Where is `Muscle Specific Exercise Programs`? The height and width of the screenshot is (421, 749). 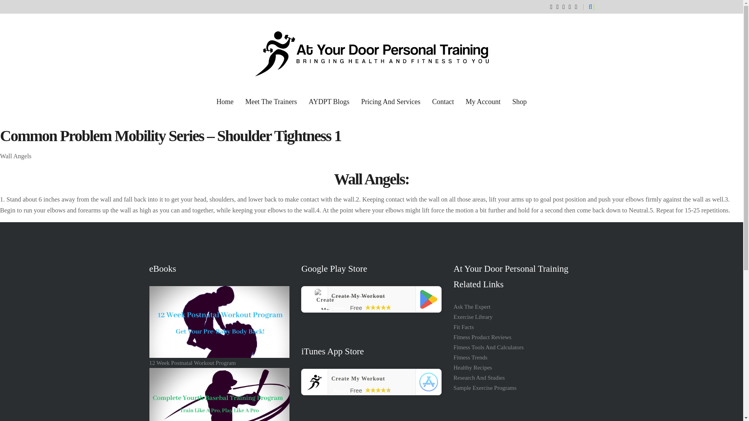
Muscle Specific Exercise Programs is located at coordinates (485, 388).